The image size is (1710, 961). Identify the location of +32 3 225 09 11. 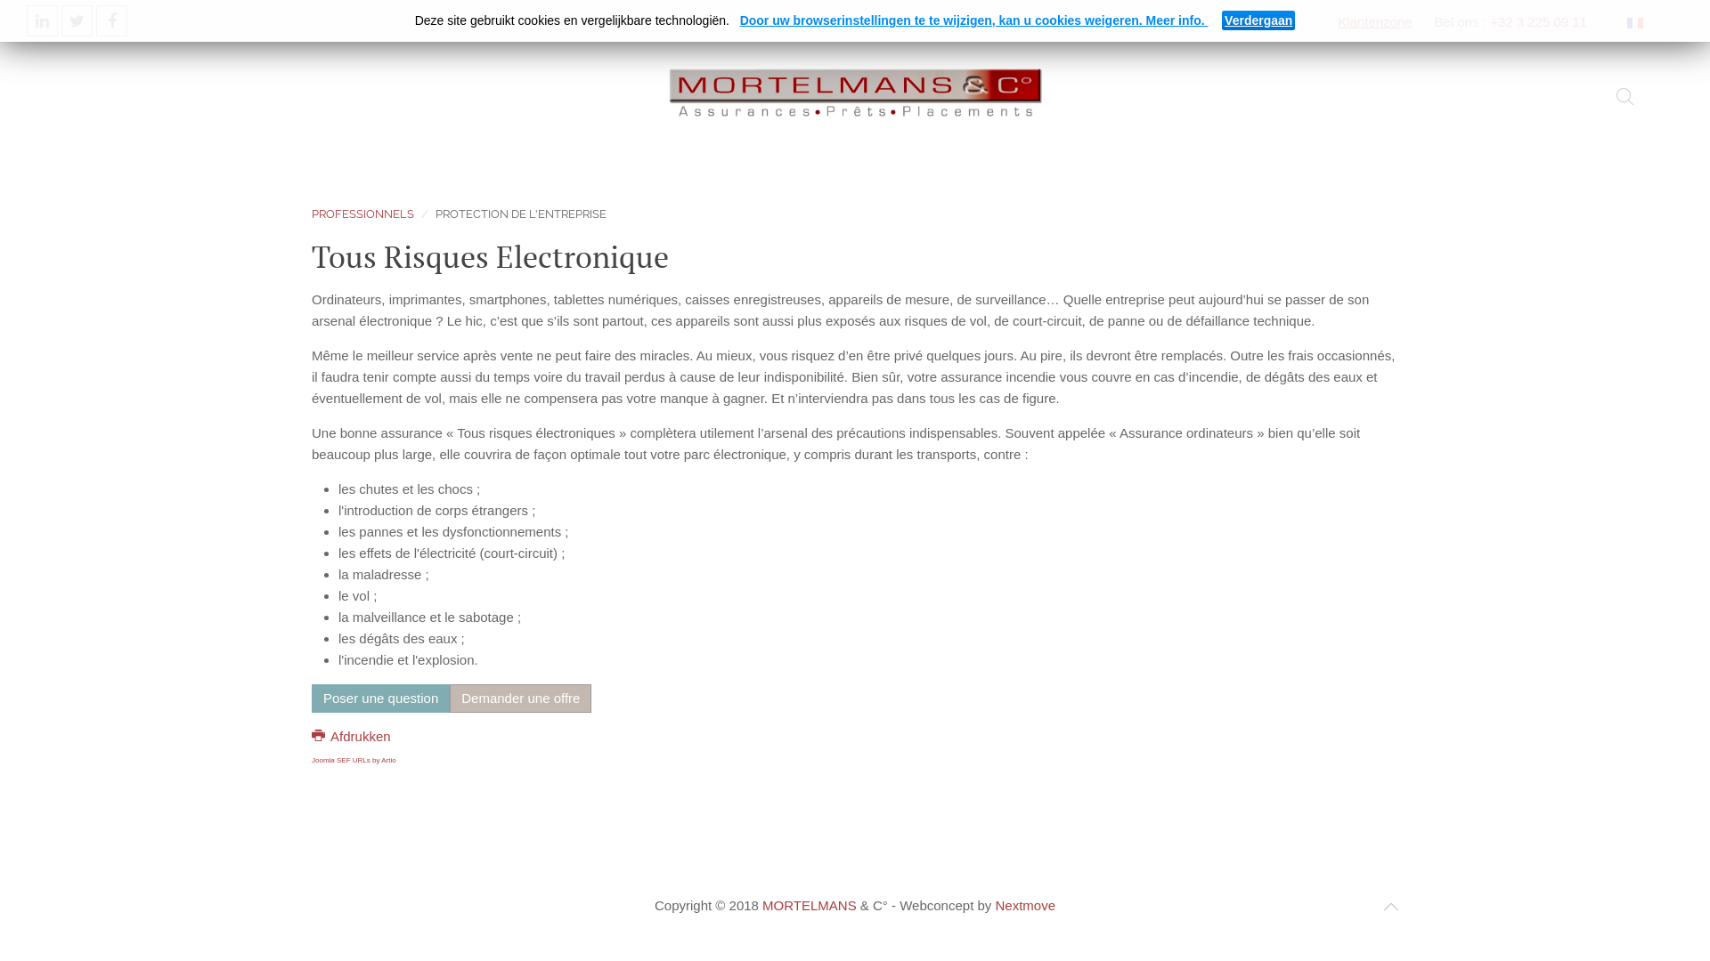
(1539, 21).